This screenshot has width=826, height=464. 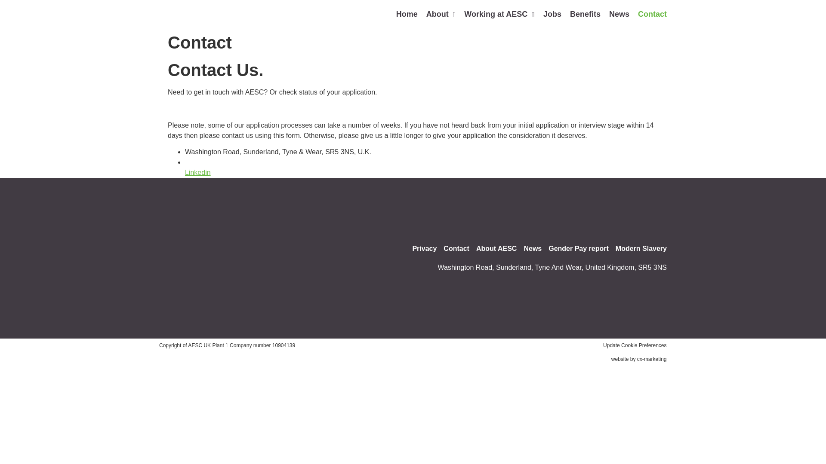 I want to click on Working at AESC, so click(x=499, y=14).